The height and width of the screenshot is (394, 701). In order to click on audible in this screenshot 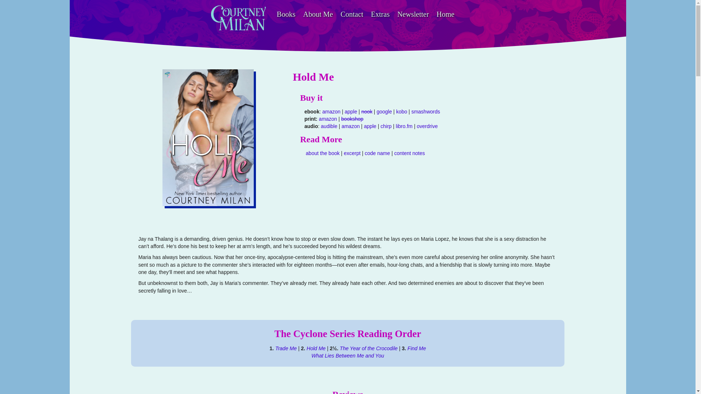, I will do `click(329, 126)`.